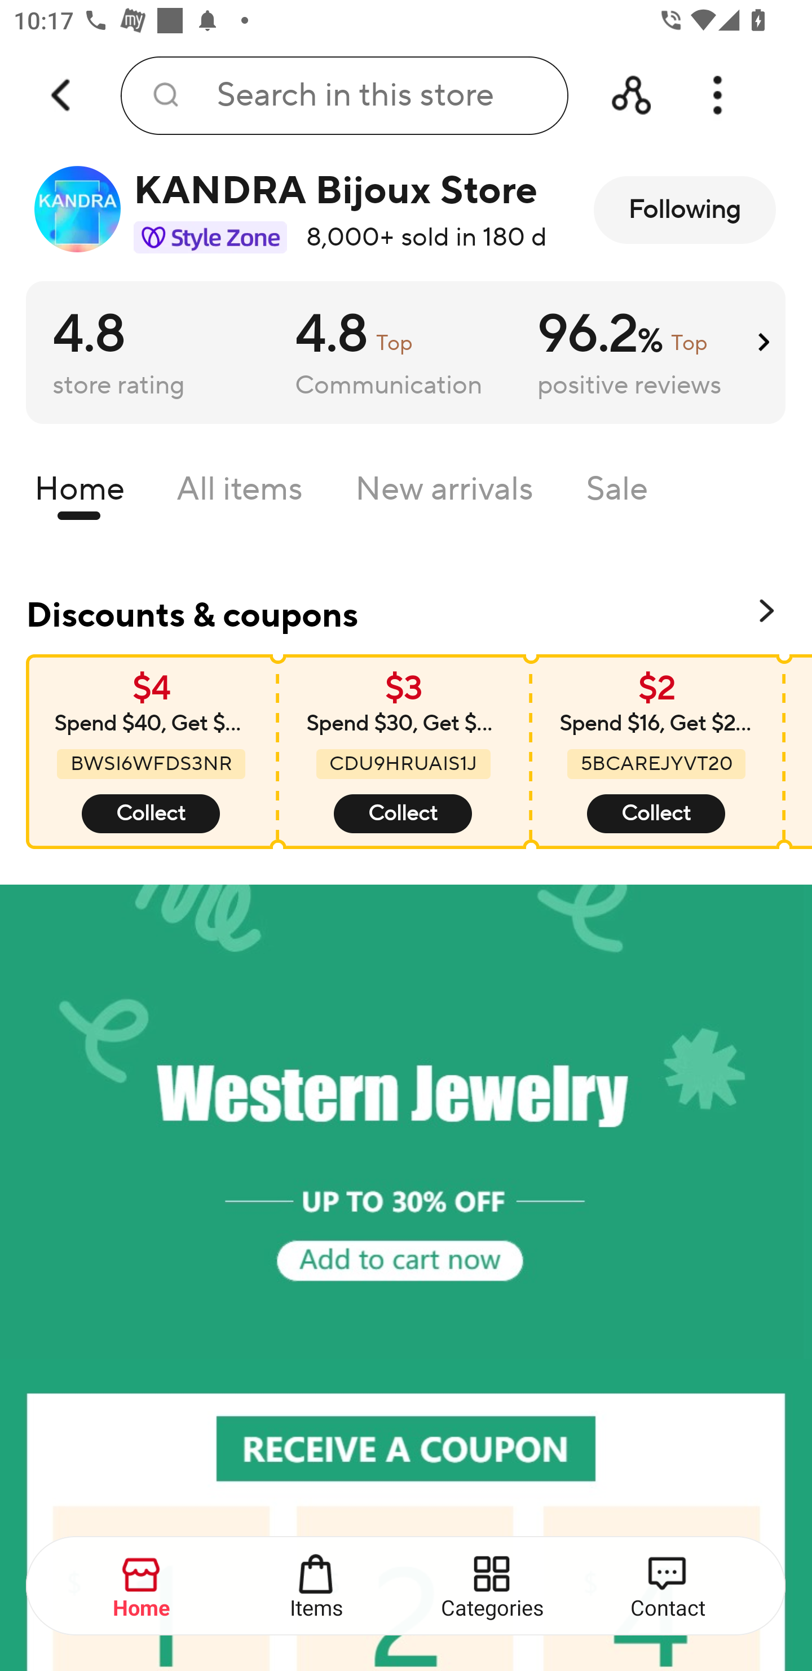 This screenshot has height=1671, width=812. Describe the element at coordinates (406, 611) in the screenshot. I see `Discounts & coupons` at that location.